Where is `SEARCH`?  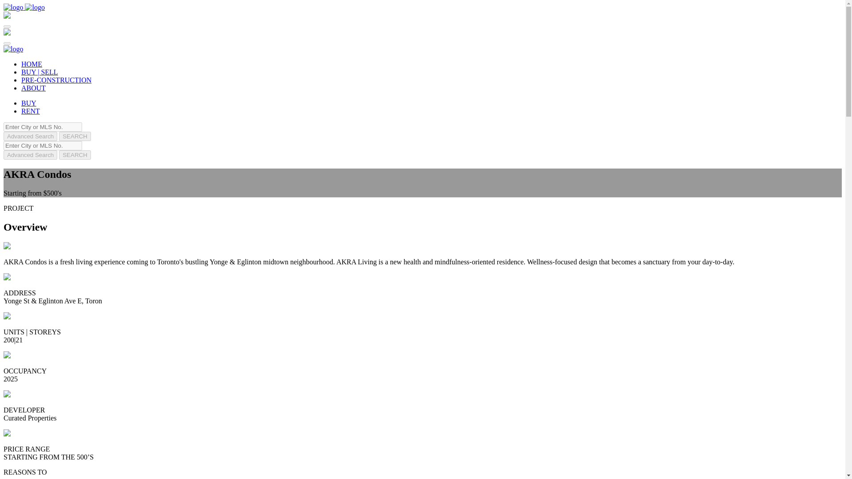 SEARCH is located at coordinates (75, 155).